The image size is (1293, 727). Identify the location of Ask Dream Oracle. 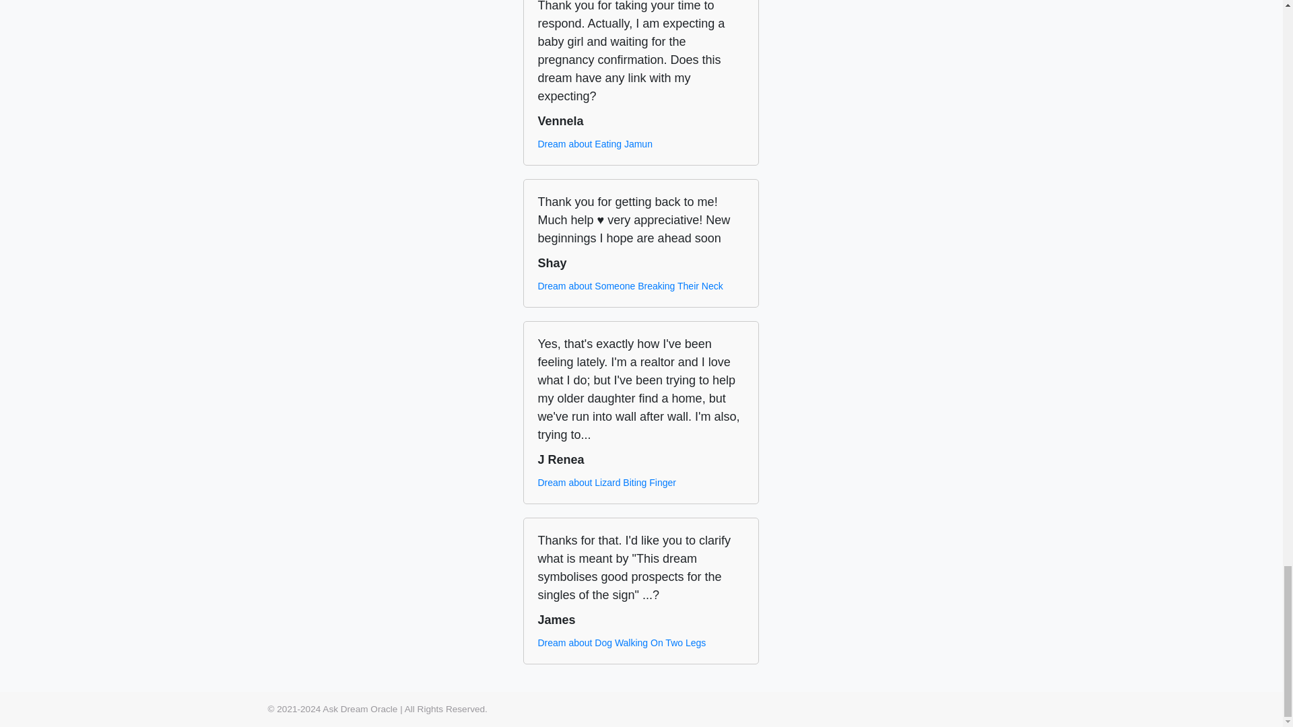
(360, 709).